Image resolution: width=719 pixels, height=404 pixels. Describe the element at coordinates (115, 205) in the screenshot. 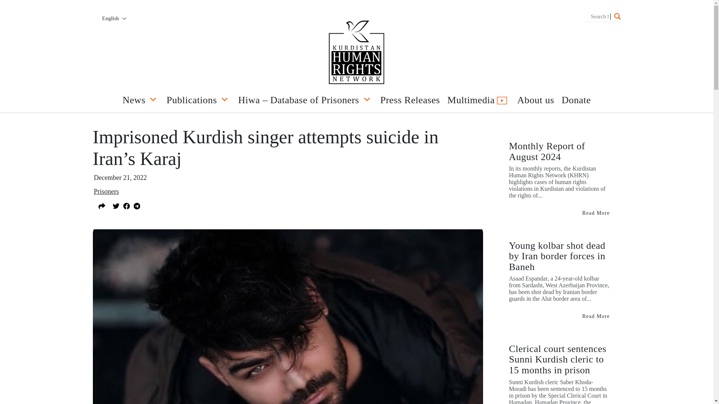

I see `Twitter` at that location.